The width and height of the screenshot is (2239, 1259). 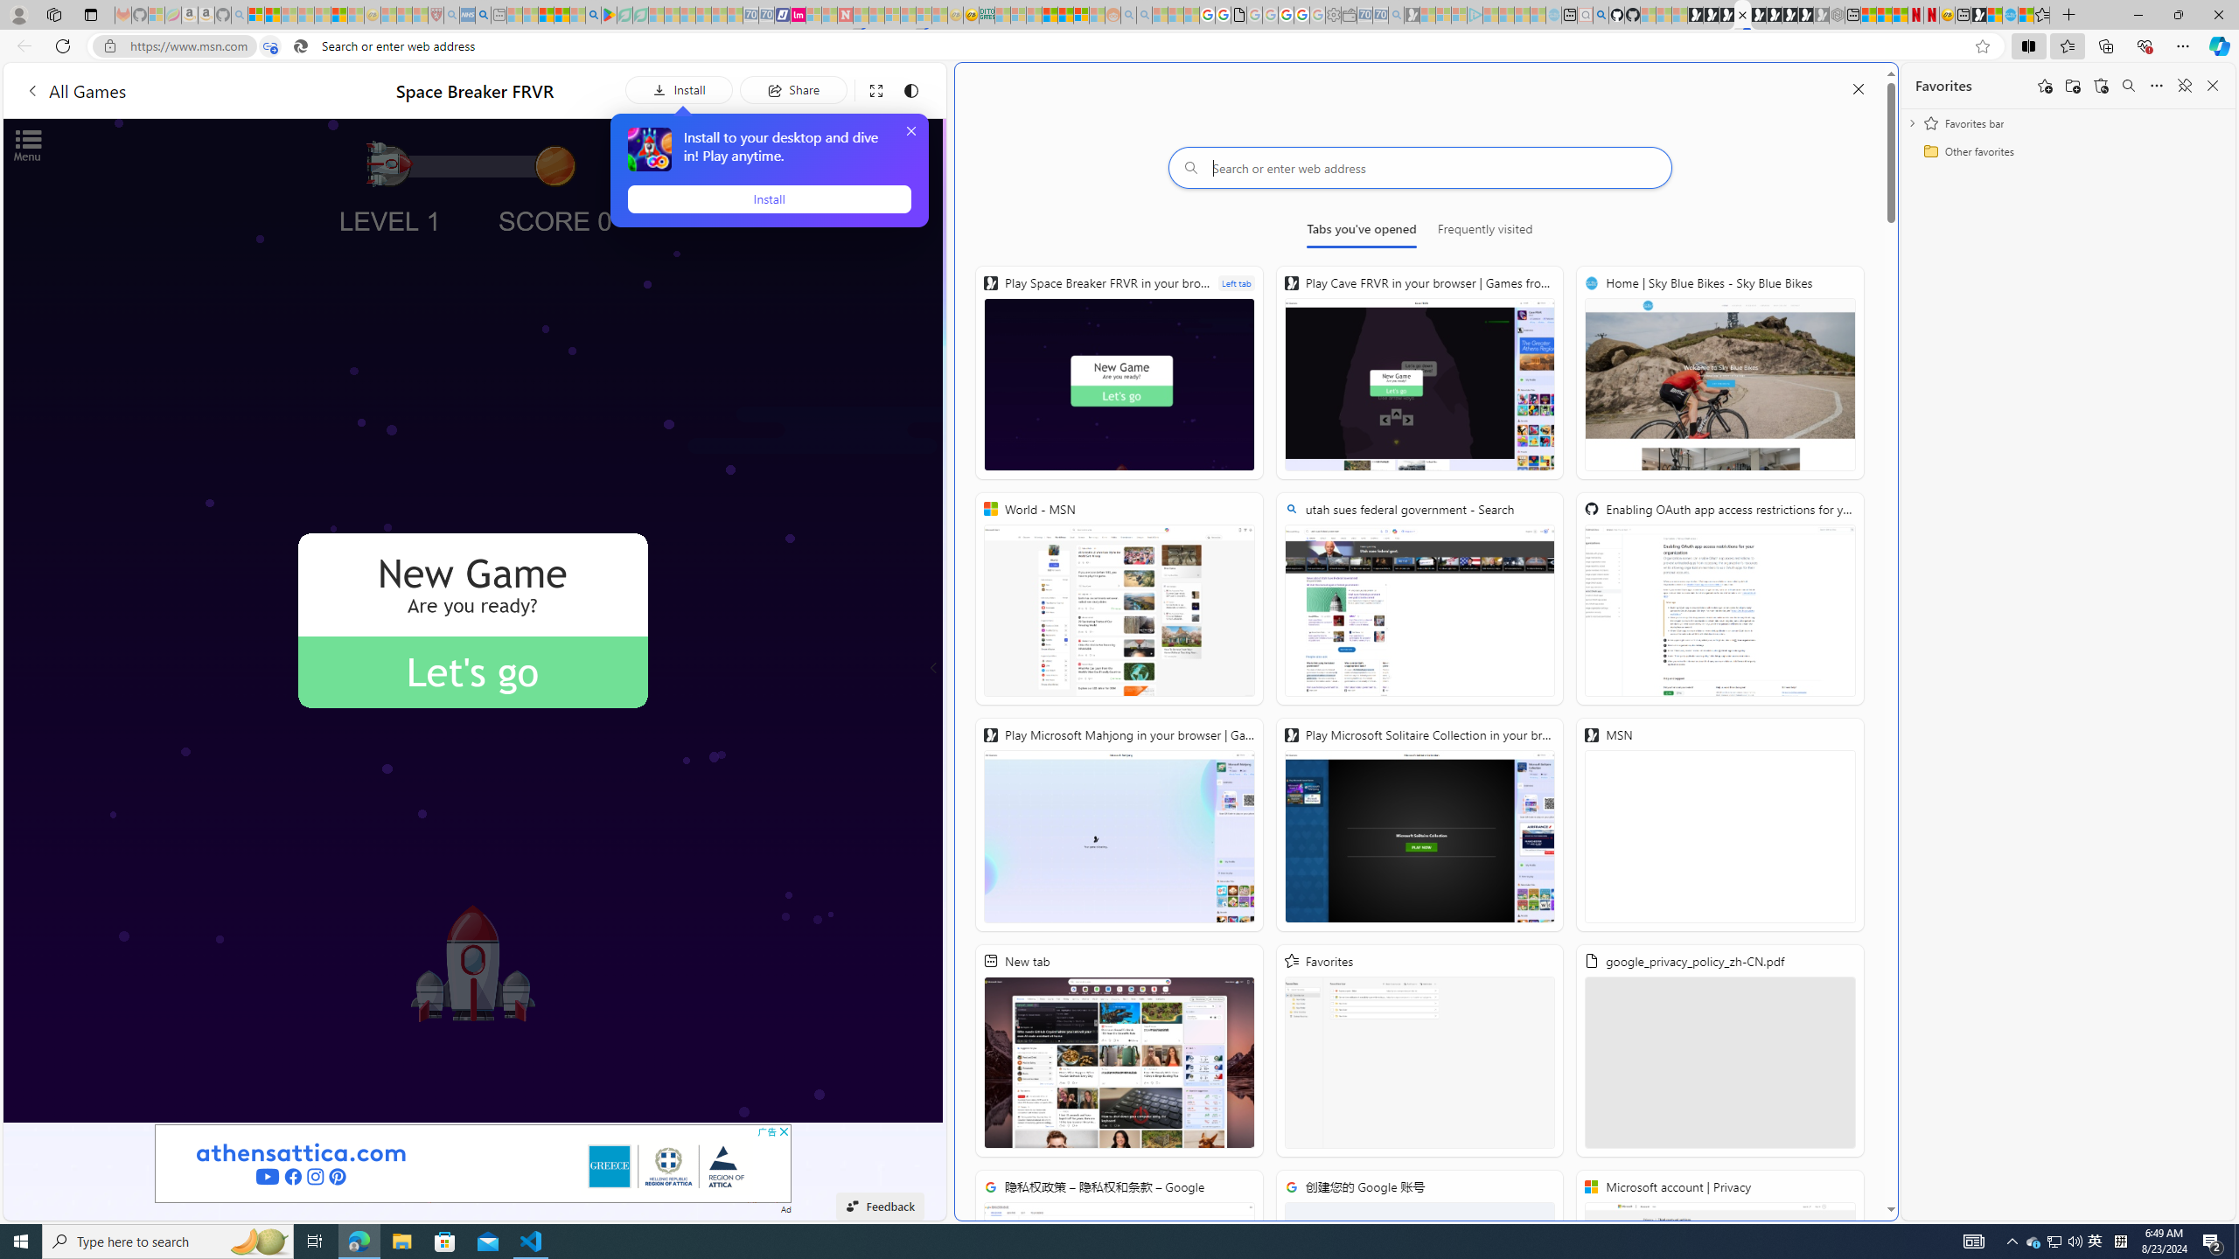 I want to click on utah sues federal government - Search, so click(x=1419, y=598).